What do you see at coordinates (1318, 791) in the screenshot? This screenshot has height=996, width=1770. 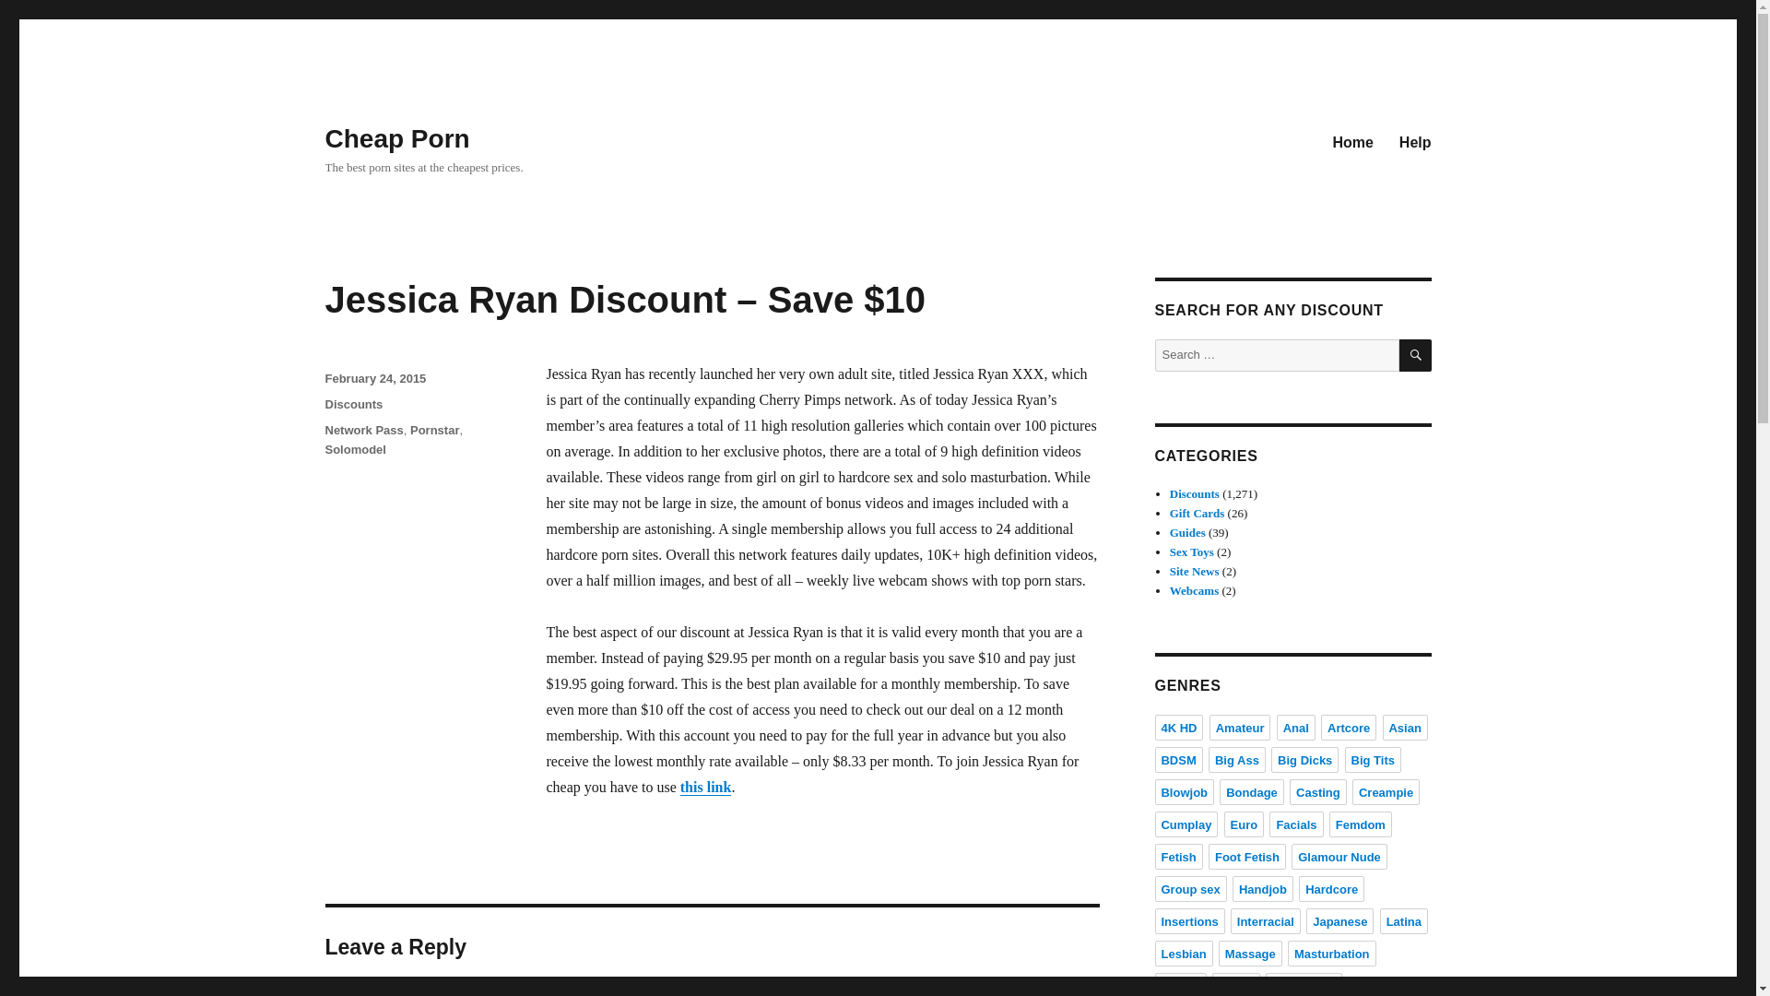 I see `Casting` at bounding box center [1318, 791].